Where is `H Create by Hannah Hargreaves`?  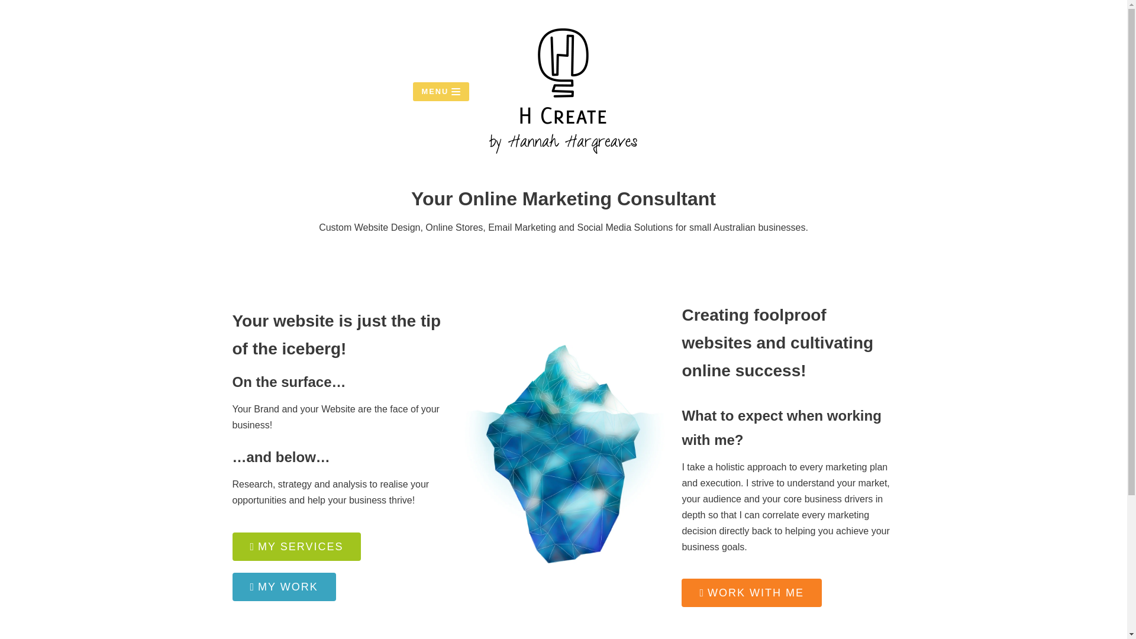
H Create by Hannah Hargreaves is located at coordinates (563, 91).